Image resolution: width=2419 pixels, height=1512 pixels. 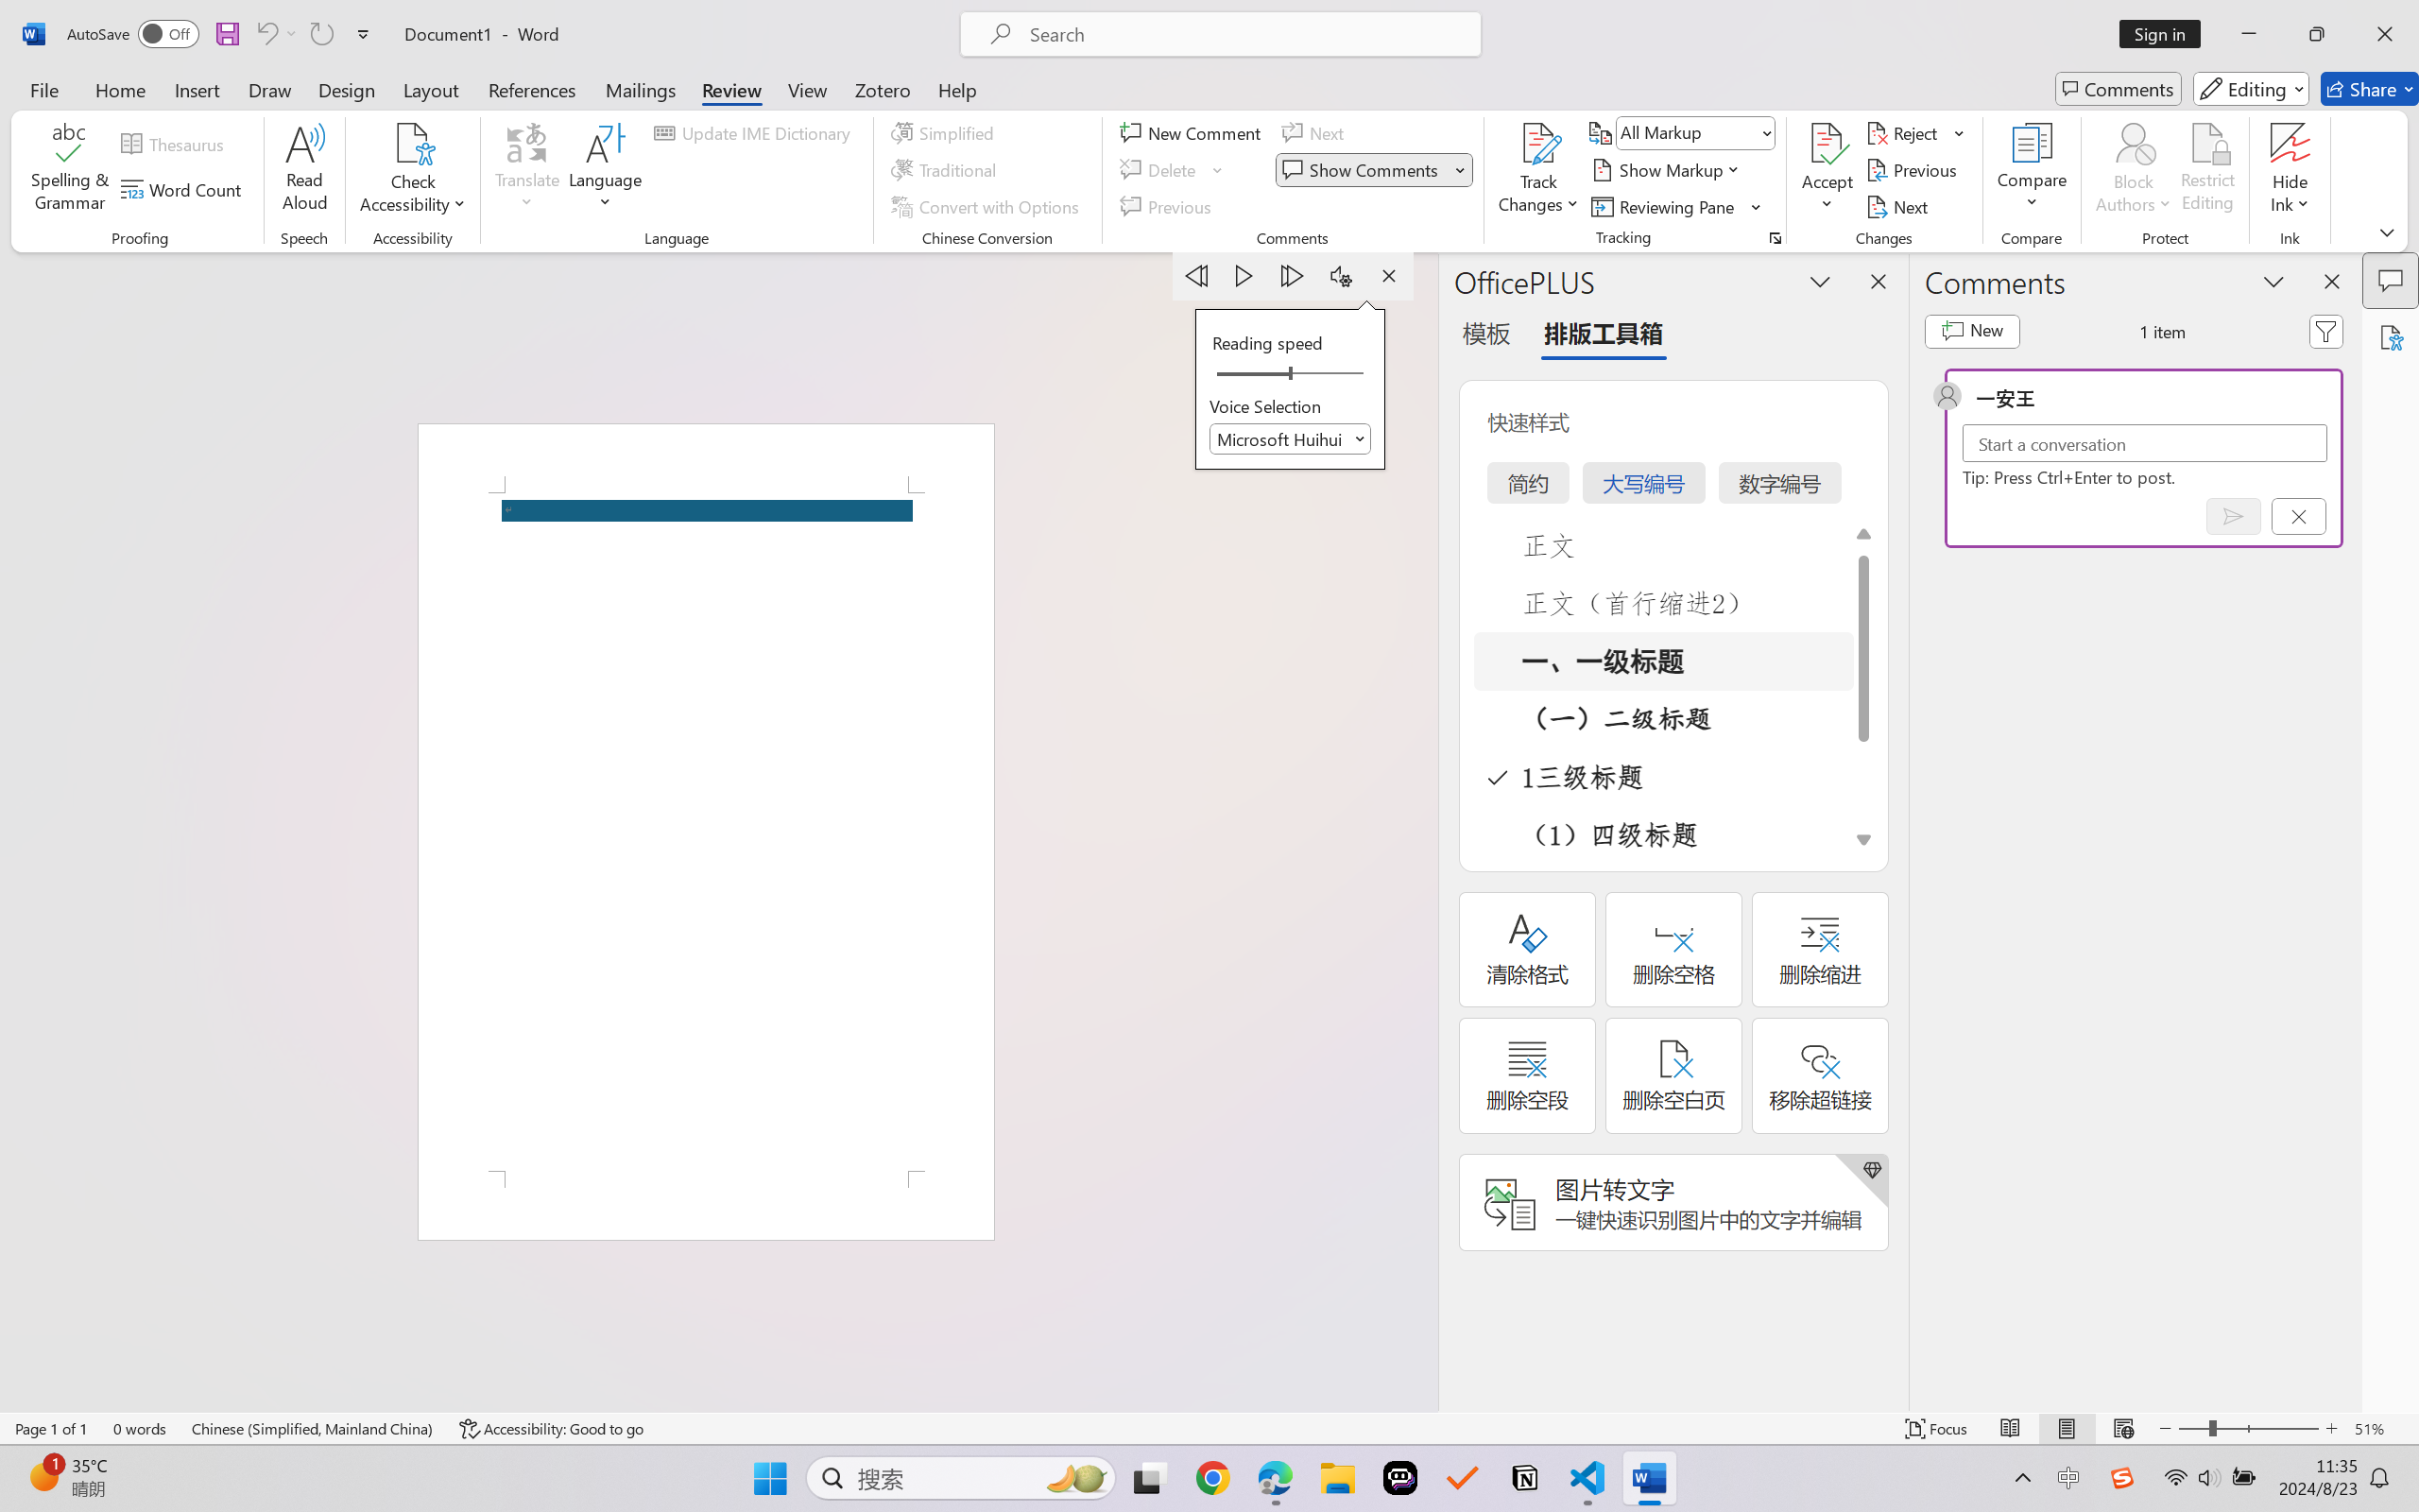 What do you see at coordinates (176, 144) in the screenshot?
I see `Thesaurus...` at bounding box center [176, 144].